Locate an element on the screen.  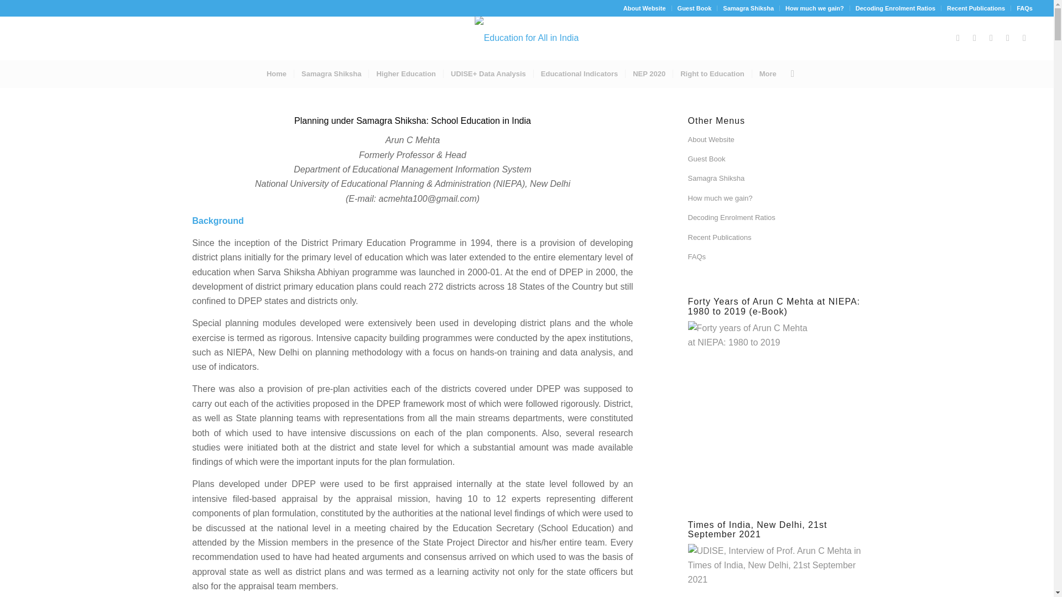
How much we gain? is located at coordinates (815, 8).